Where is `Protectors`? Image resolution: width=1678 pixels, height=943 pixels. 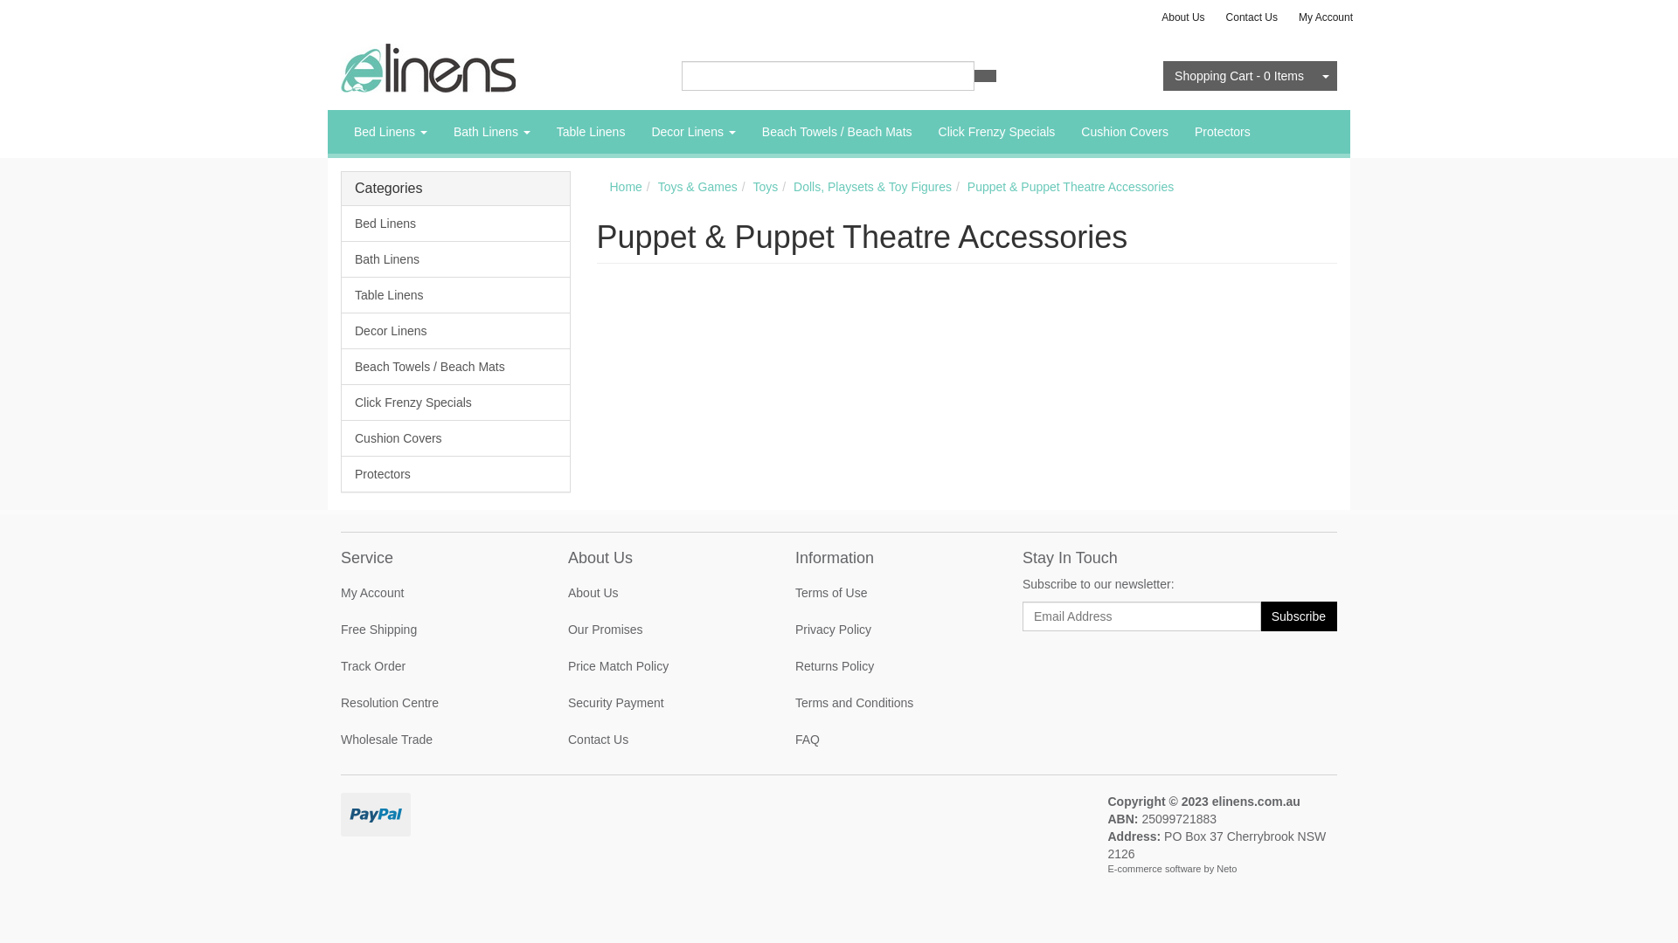
Protectors is located at coordinates (456, 473).